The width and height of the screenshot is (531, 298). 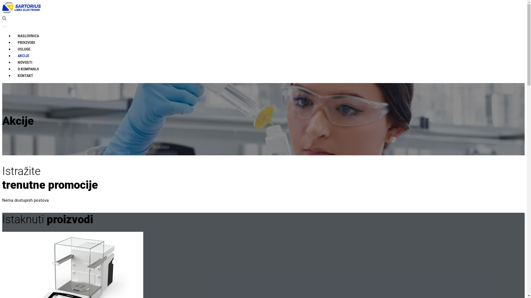 I want to click on NASLOVNICA, so click(x=28, y=36).